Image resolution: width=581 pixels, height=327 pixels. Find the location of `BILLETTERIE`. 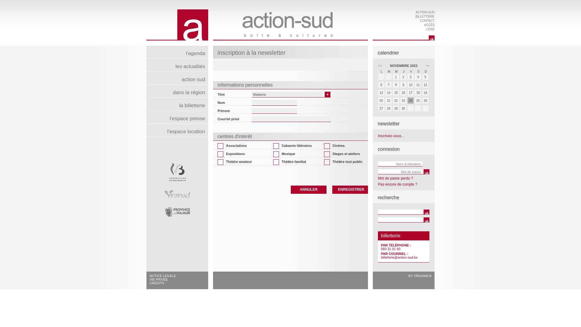

BILLETTERIE is located at coordinates (425, 16).